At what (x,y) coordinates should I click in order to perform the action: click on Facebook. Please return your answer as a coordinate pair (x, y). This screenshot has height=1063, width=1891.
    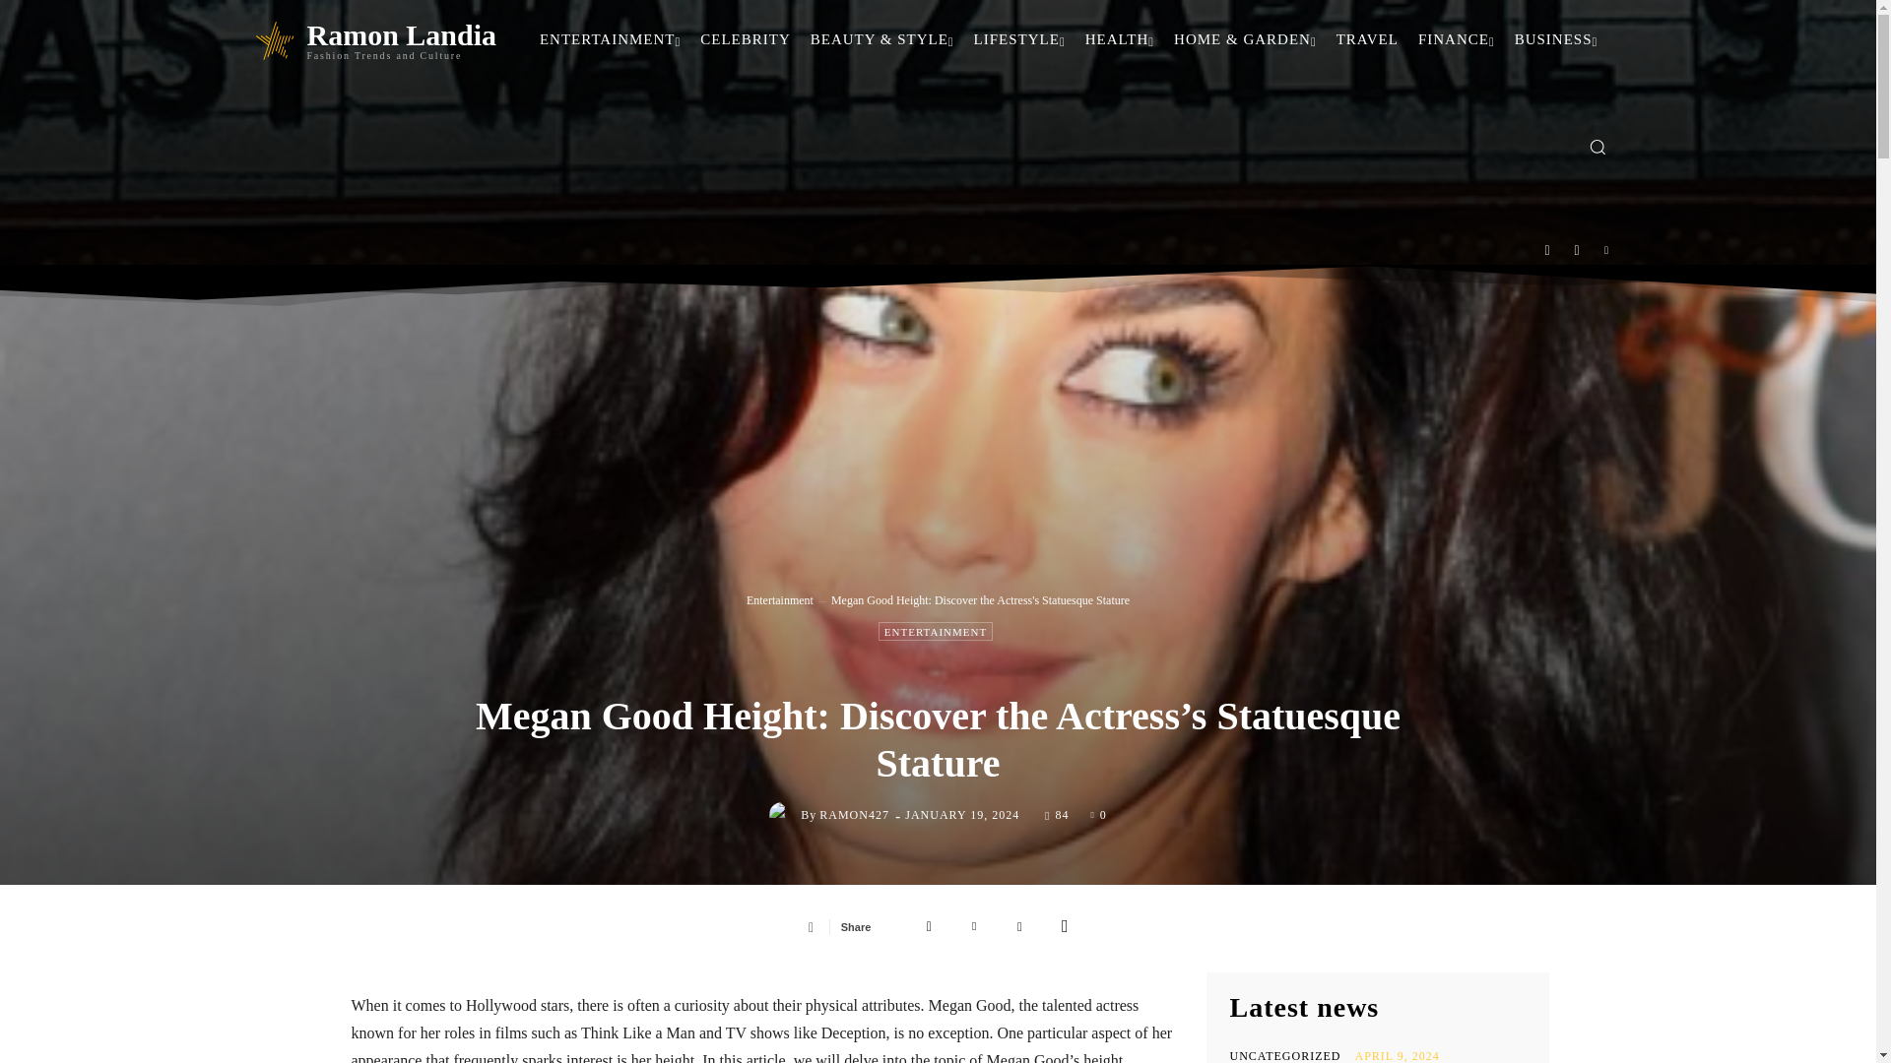
    Looking at the image, I should click on (1547, 250).